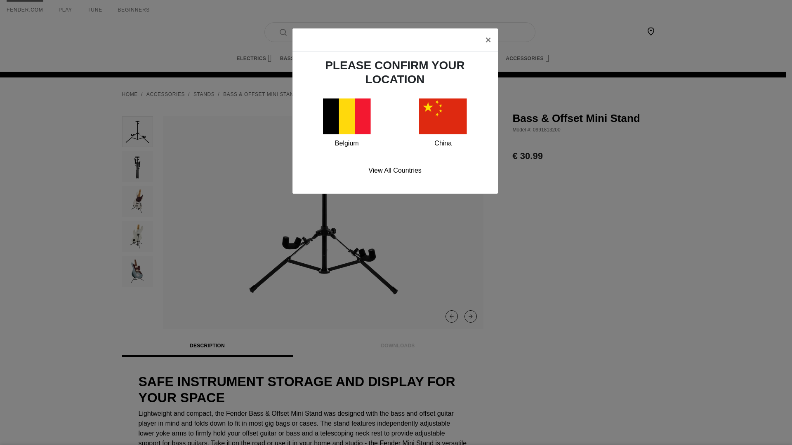 This screenshot has height=445, width=792. What do you see at coordinates (254, 59) in the screenshot?
I see `ELECTRICS` at bounding box center [254, 59].